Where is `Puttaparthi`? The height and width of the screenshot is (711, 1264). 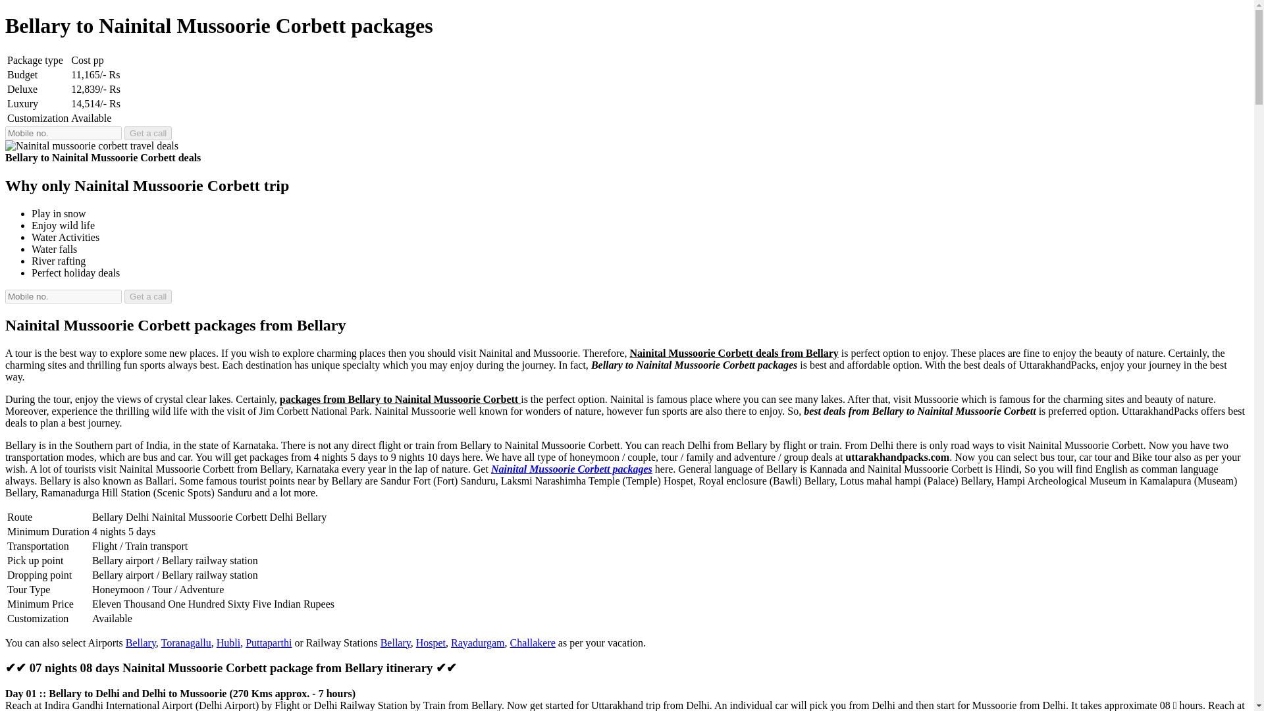
Puttaparthi is located at coordinates (269, 643).